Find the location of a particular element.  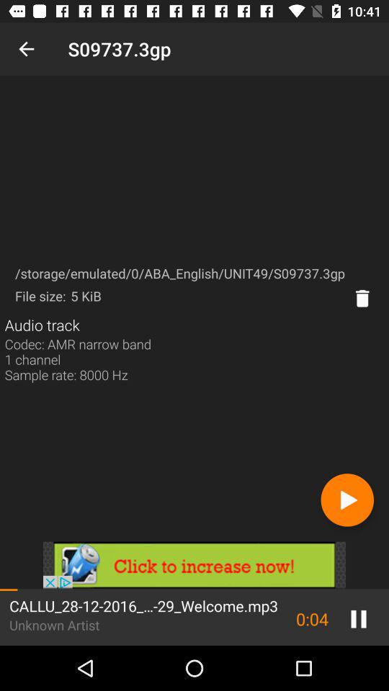

delete is located at coordinates (362, 298).